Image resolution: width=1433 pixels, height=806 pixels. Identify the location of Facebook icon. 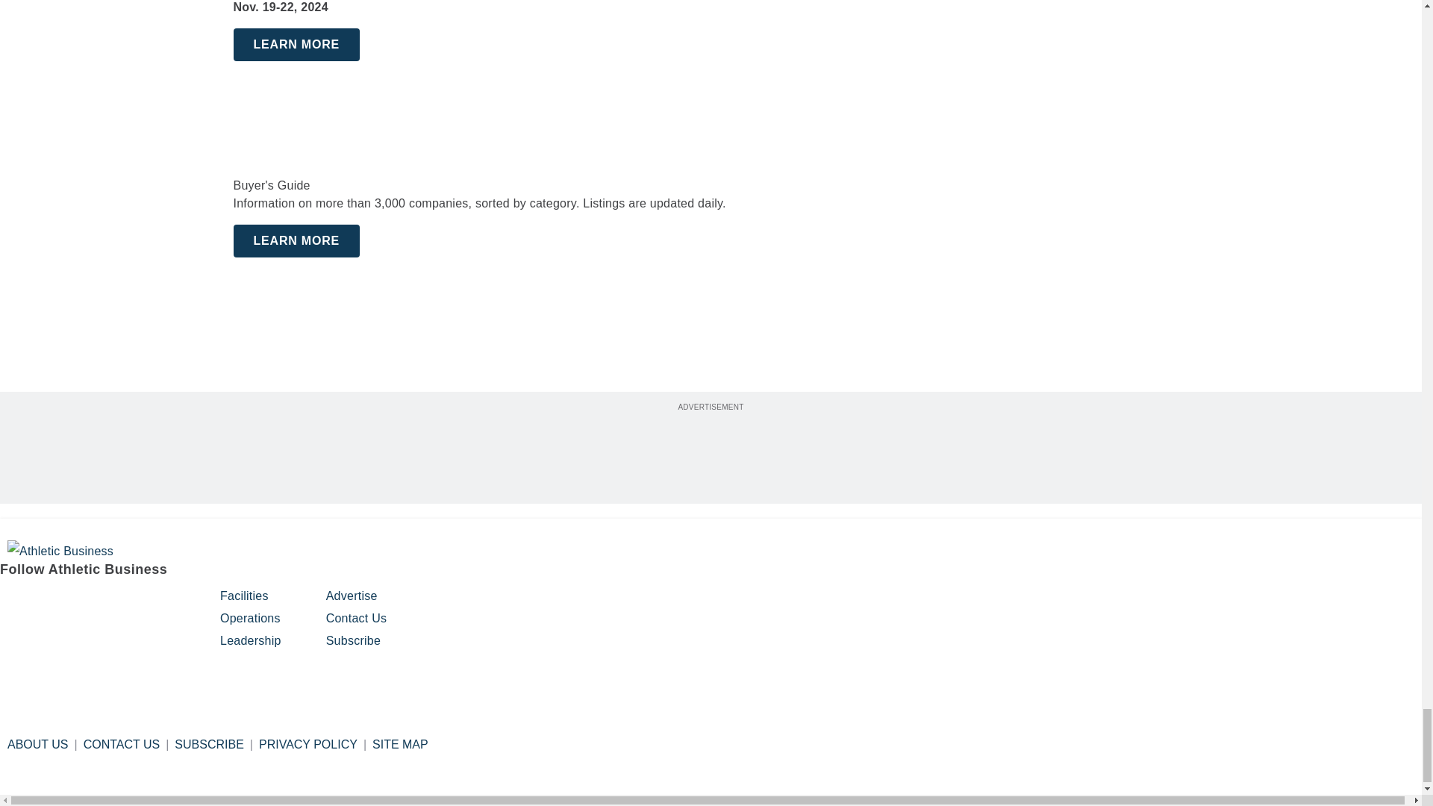
(13, 603).